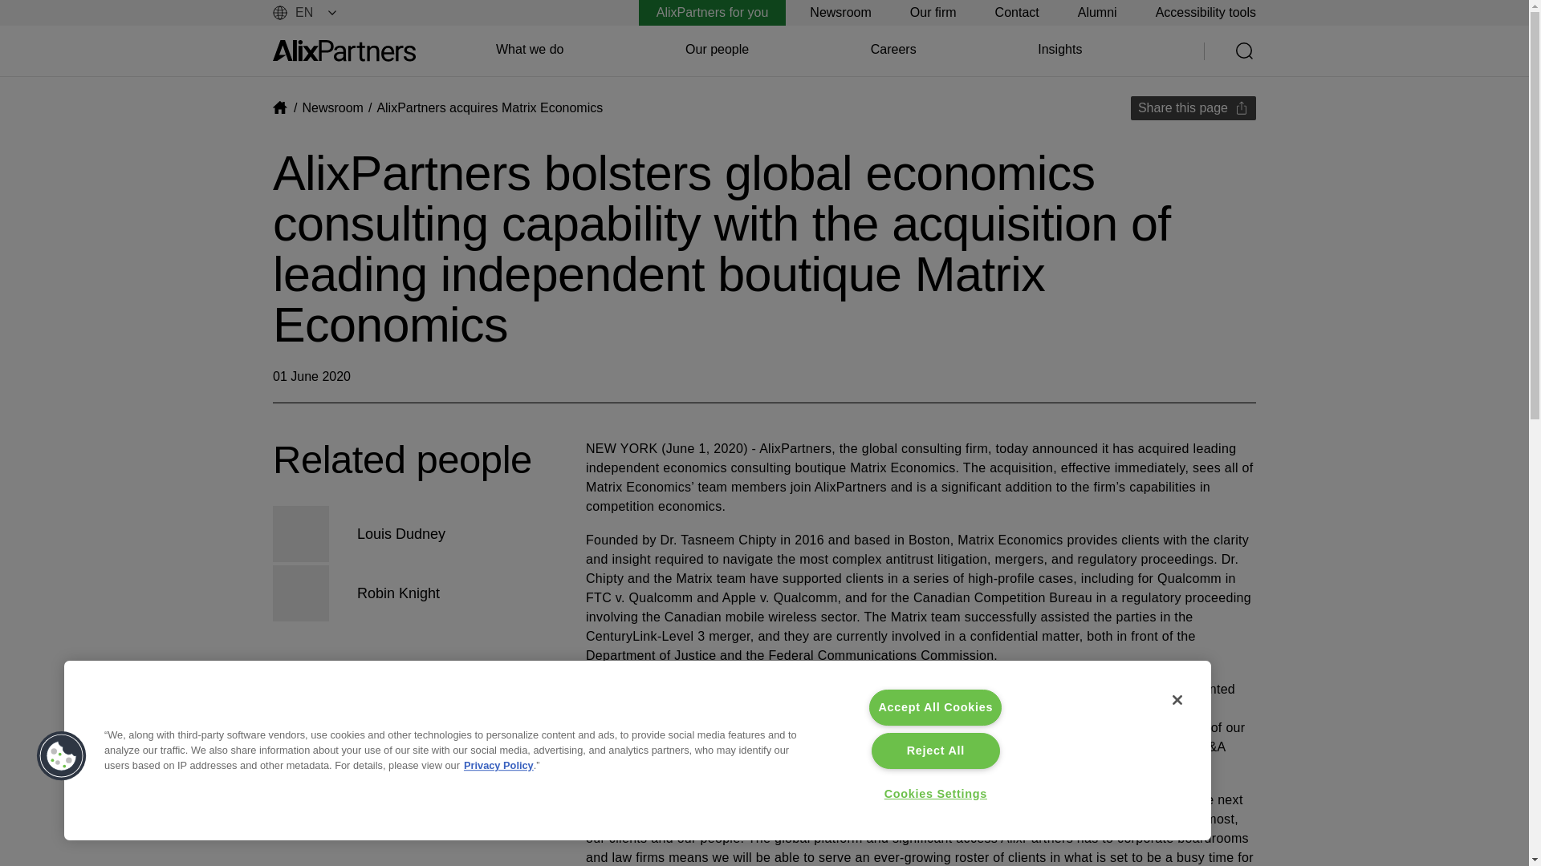 Image resolution: width=1541 pixels, height=866 pixels. Describe the element at coordinates (489, 107) in the screenshot. I see `AlixPartners acquires Matrix Economics` at that location.